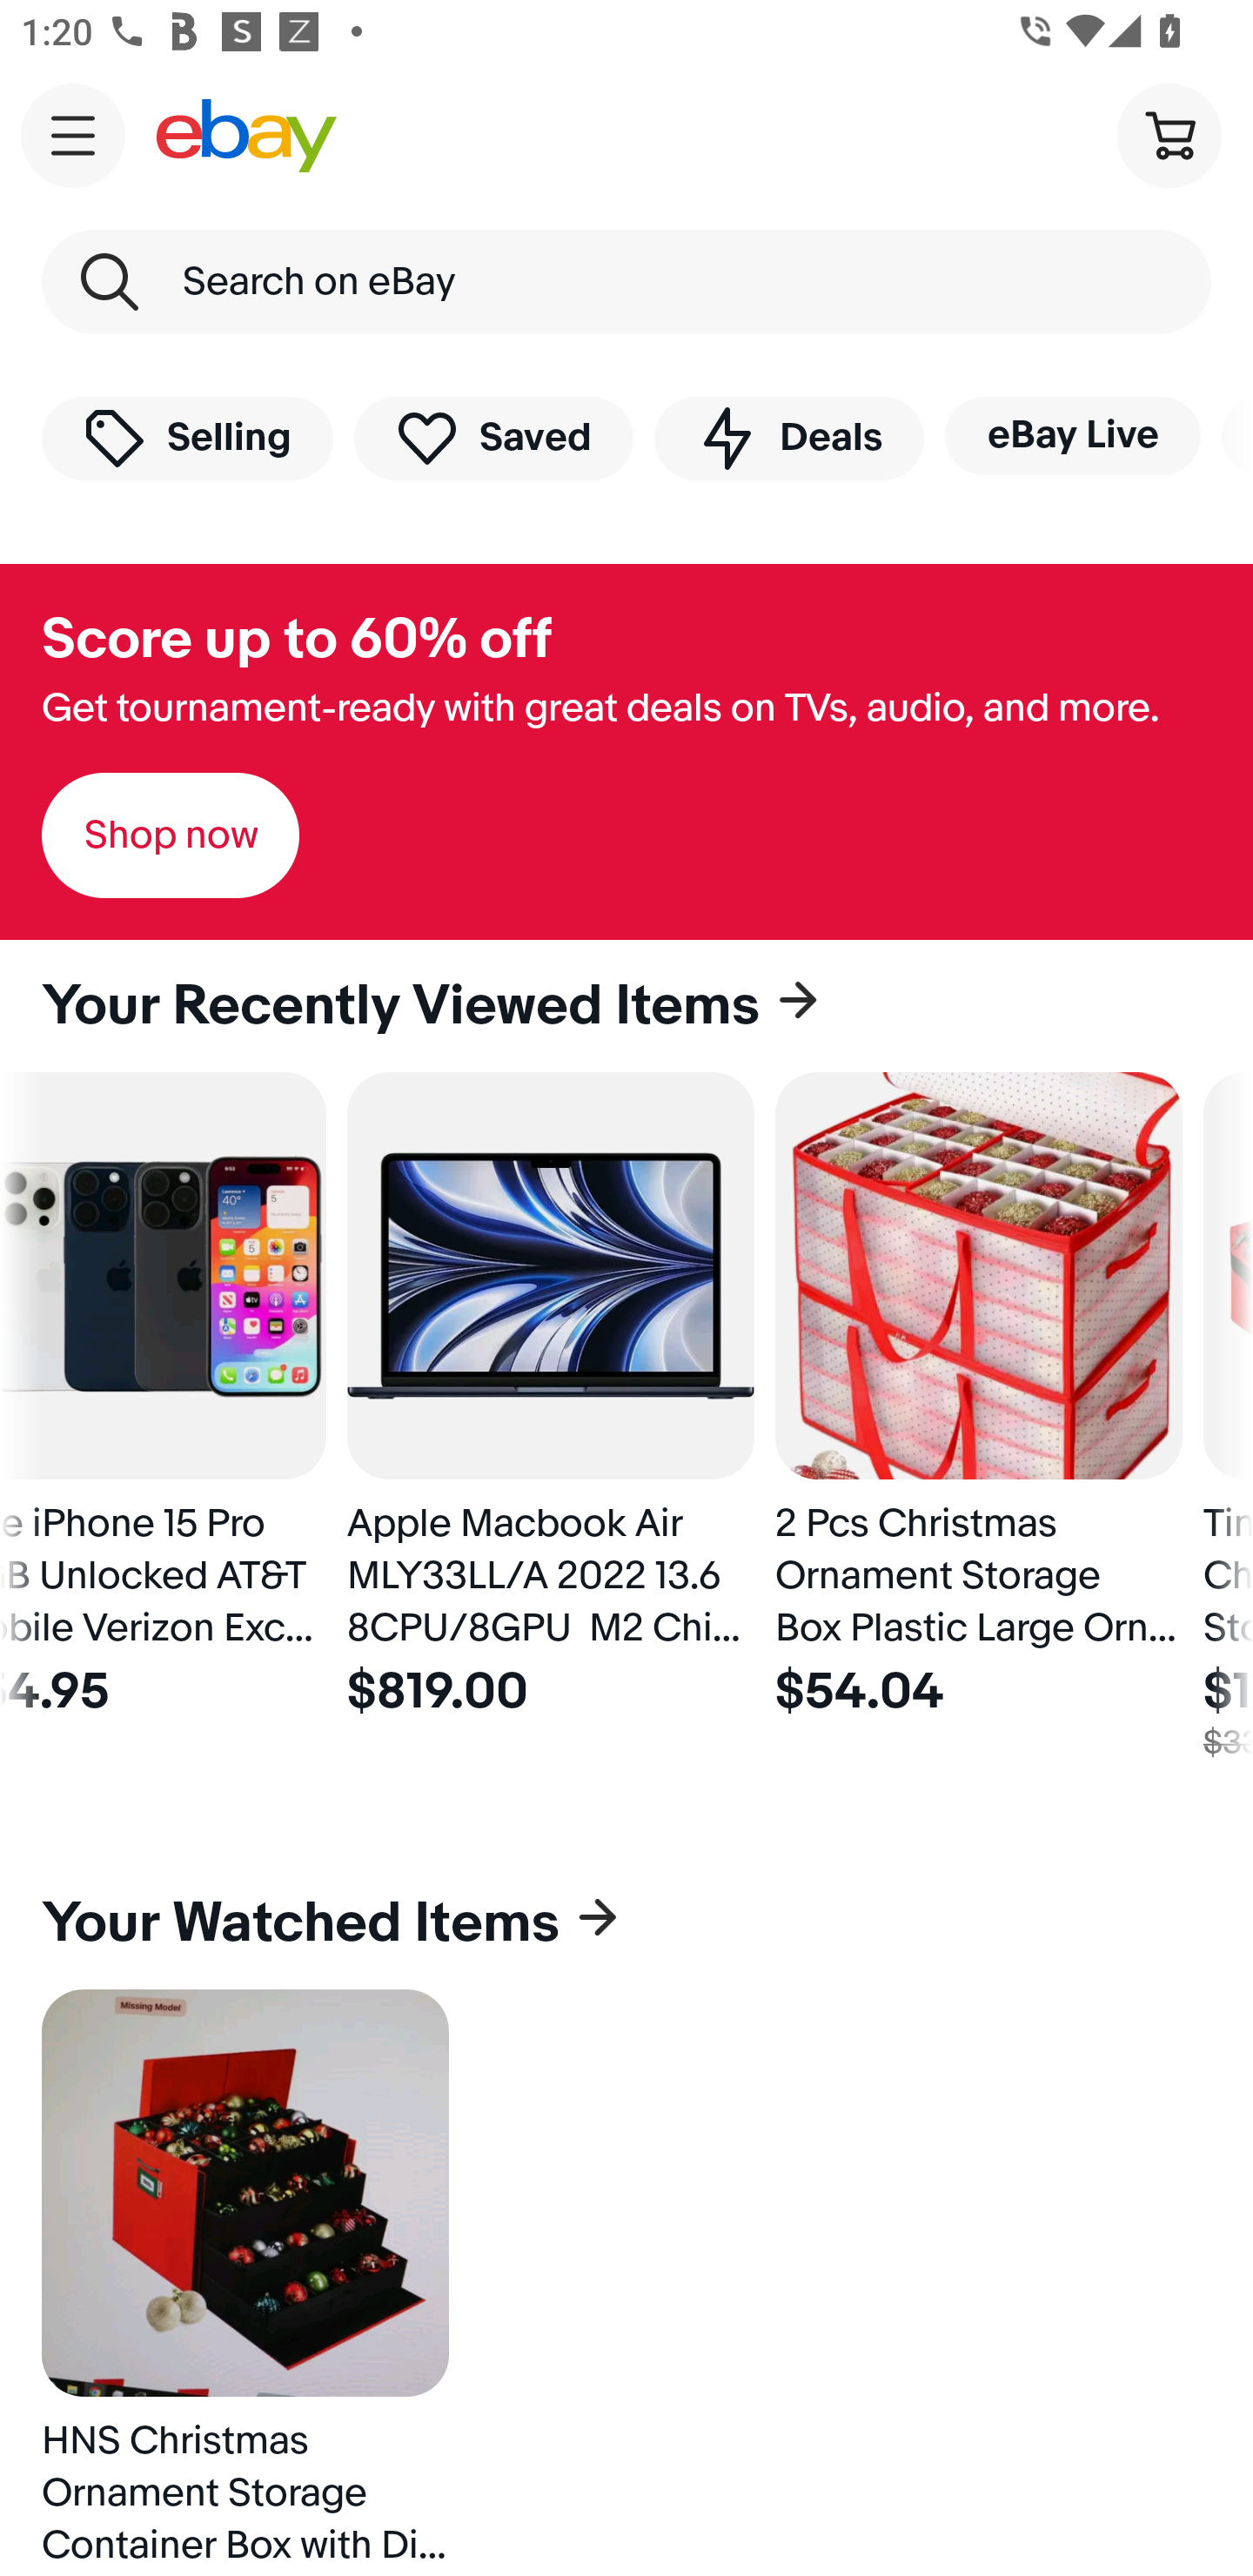  Describe the element at coordinates (1169, 134) in the screenshot. I see `Cart button shopping cart` at that location.